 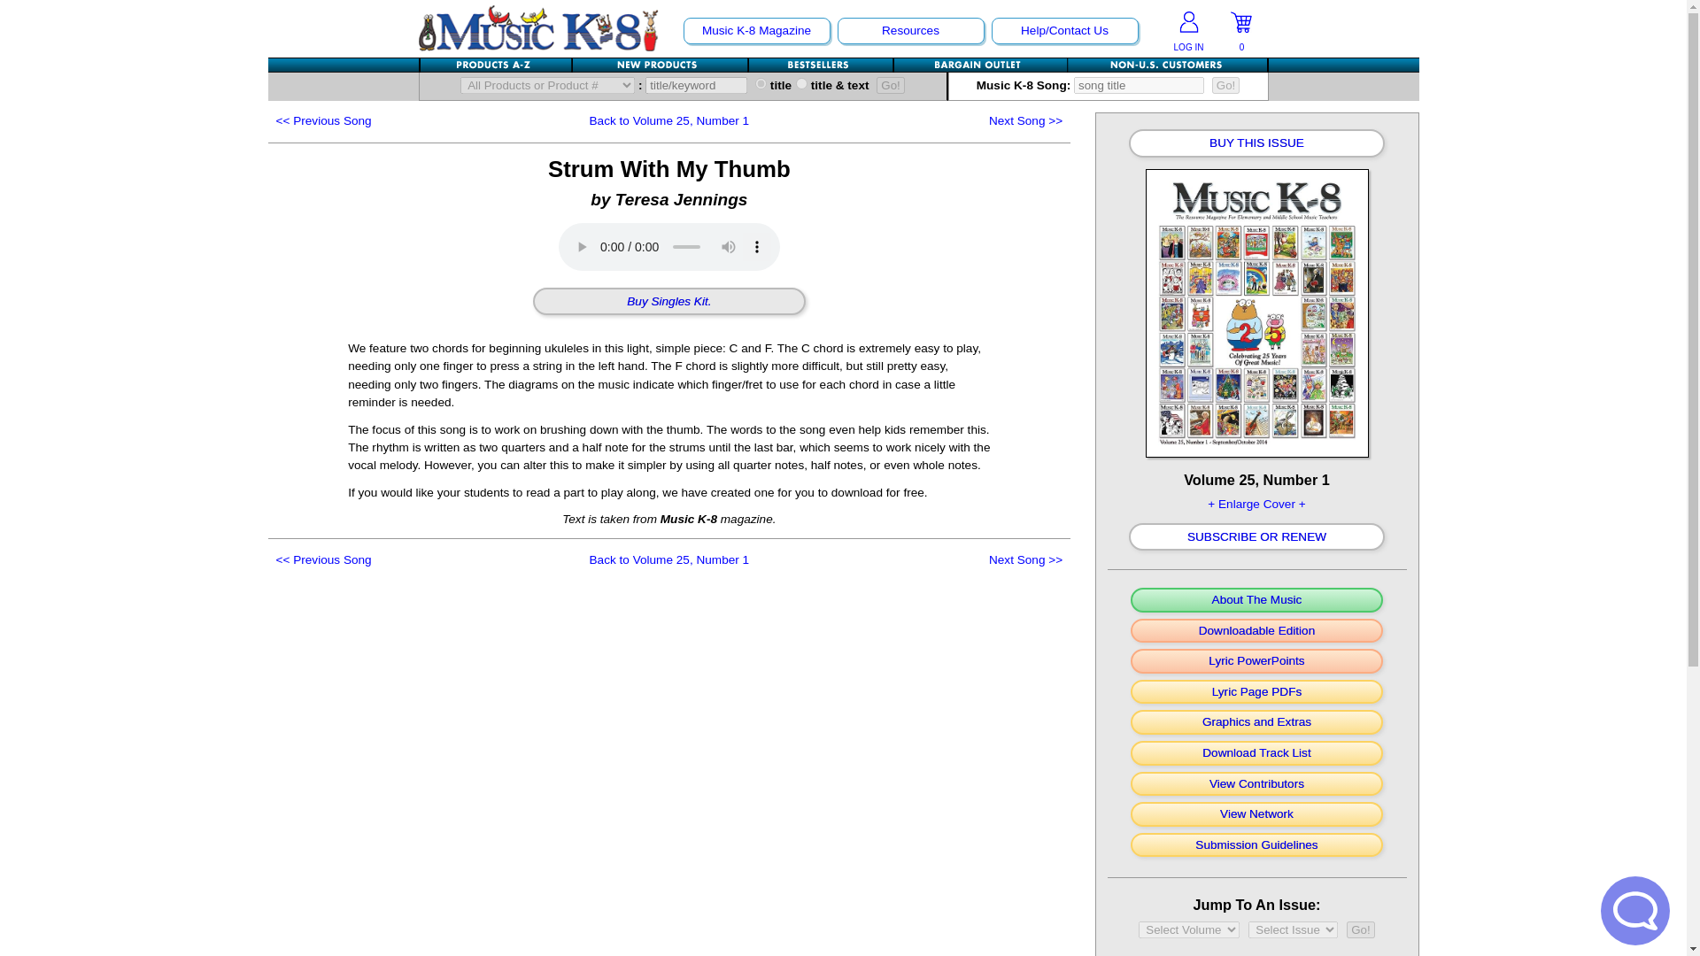 I want to click on Go!, so click(x=891, y=85).